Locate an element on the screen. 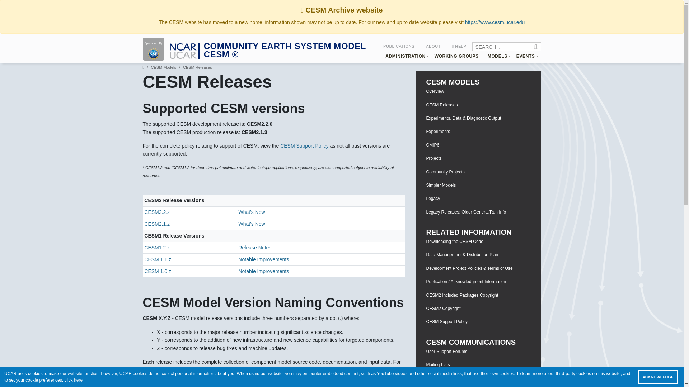 The width and height of the screenshot is (689, 387). here is located at coordinates (78, 380).